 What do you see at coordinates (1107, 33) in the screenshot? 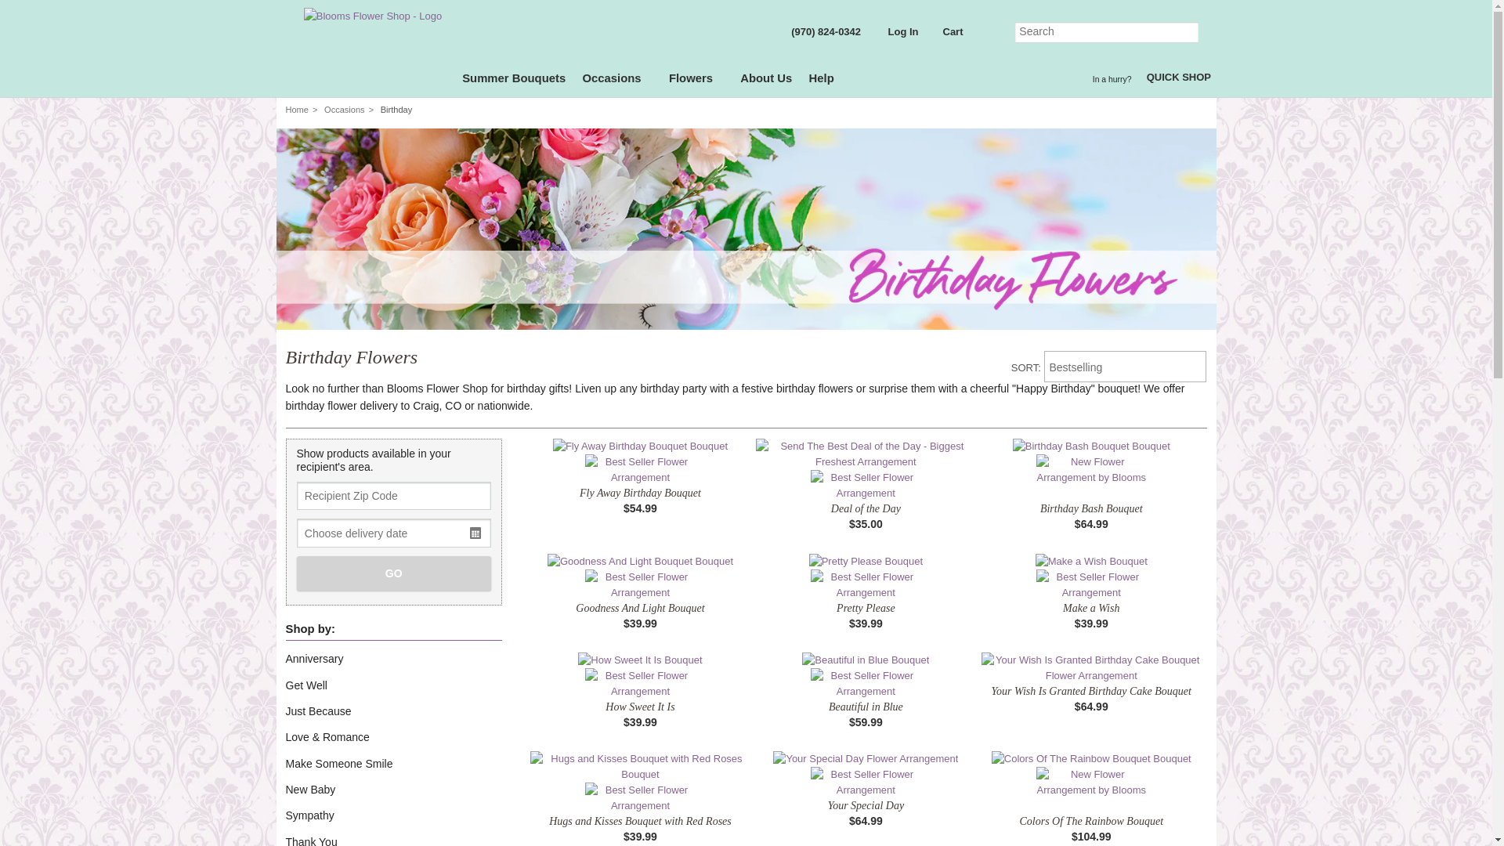
I see `Search` at bounding box center [1107, 33].